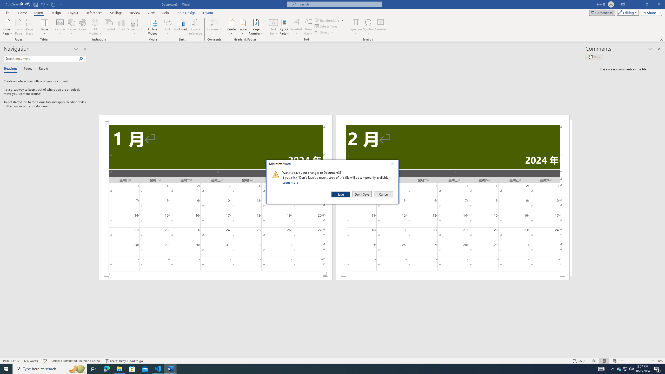 The width and height of the screenshot is (665, 374). Describe the element at coordinates (336, 356) in the screenshot. I see `Class: NetUIScrollBar` at that location.